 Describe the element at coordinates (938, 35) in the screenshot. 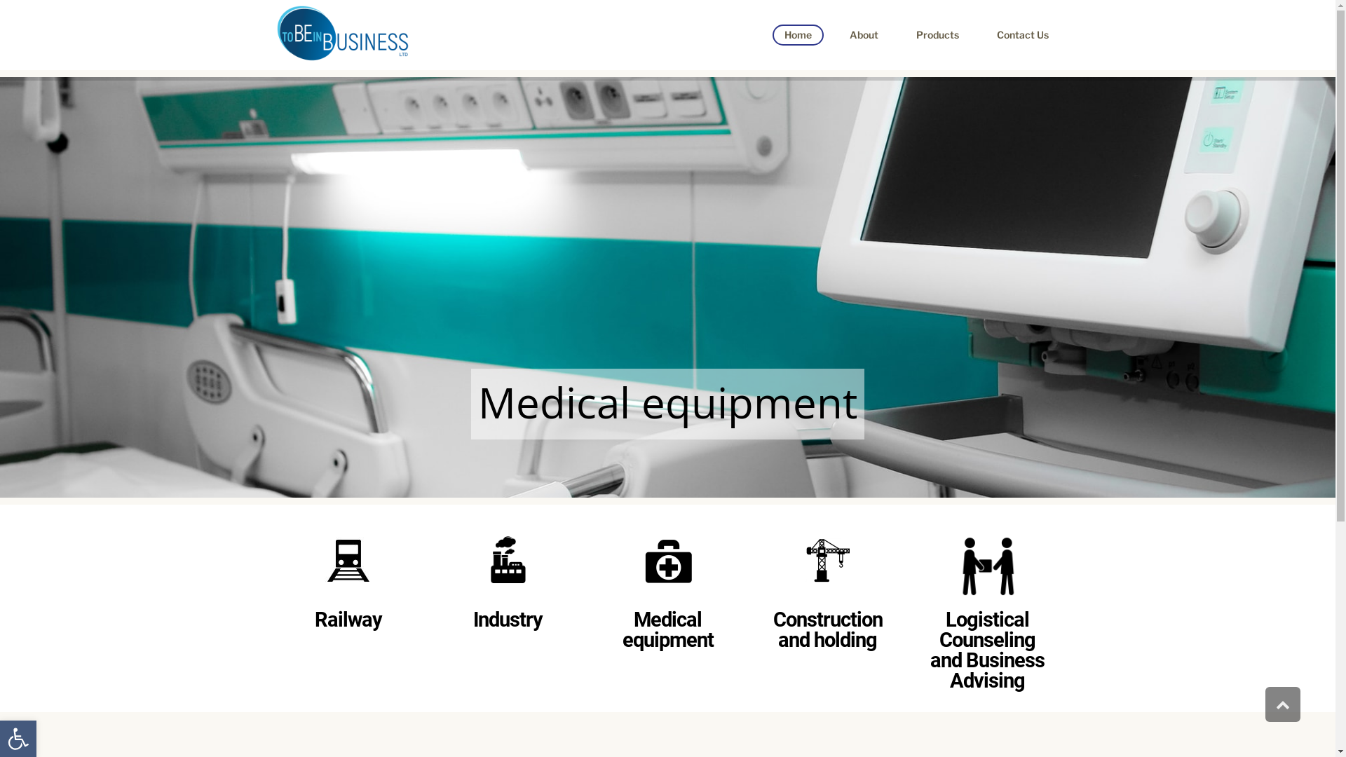

I see `Products` at that location.